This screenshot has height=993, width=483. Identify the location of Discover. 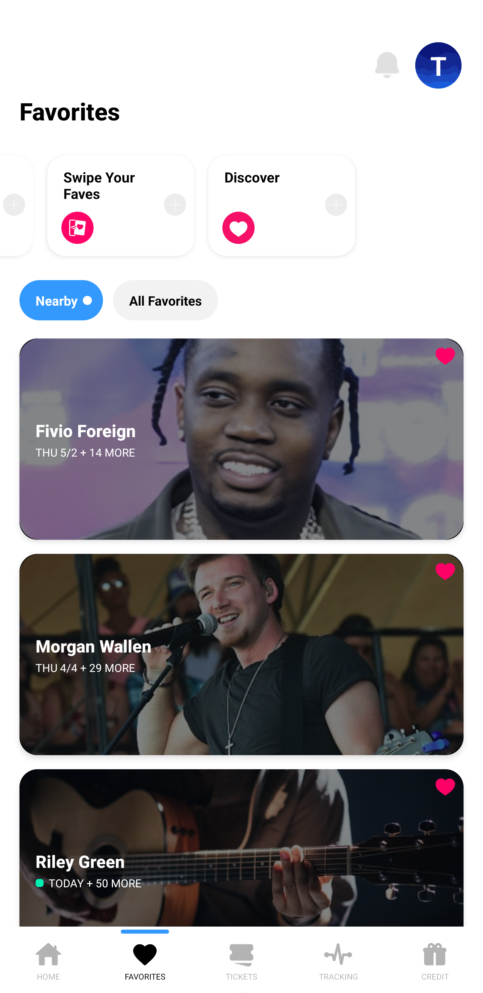
(281, 205).